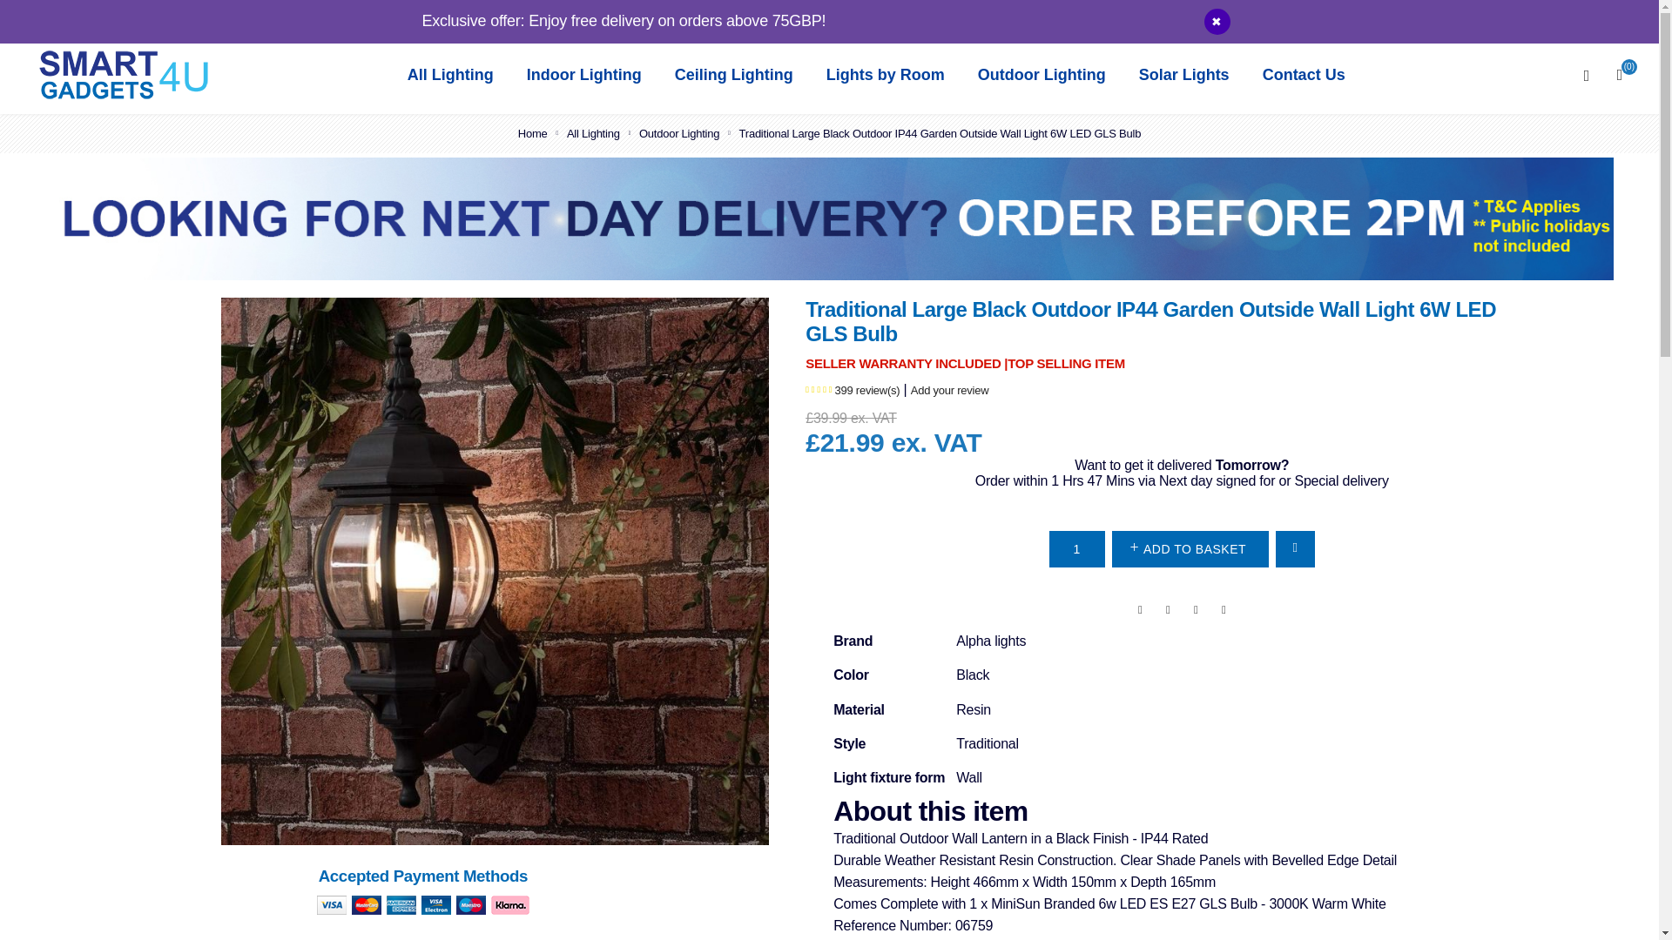 The image size is (1672, 940). I want to click on Solar Lights, so click(1184, 75).